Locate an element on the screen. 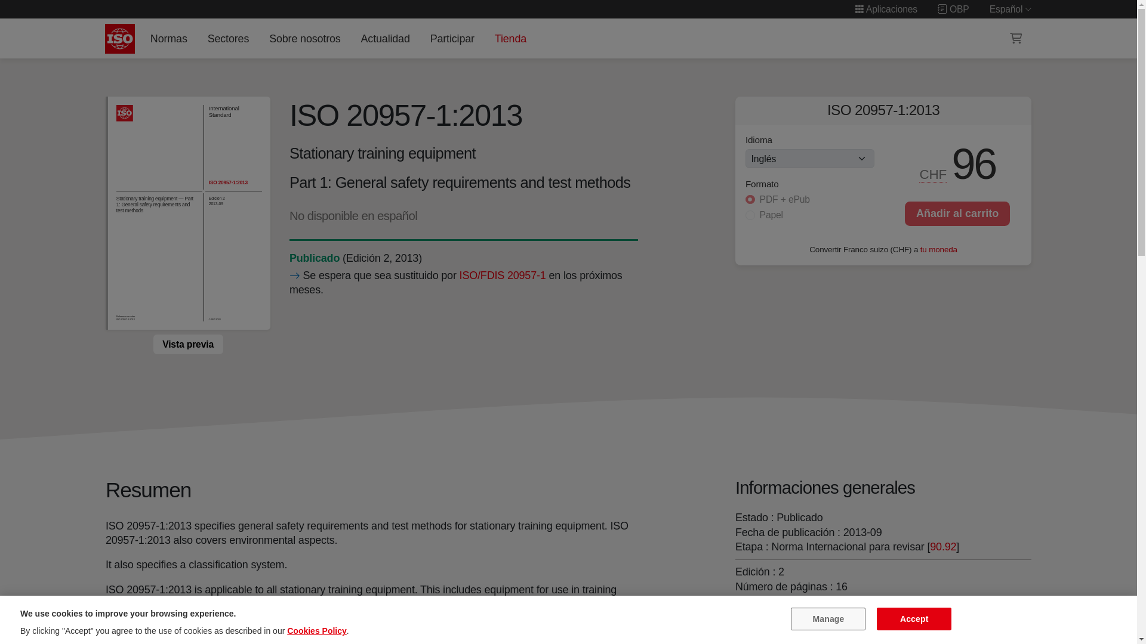 The width and height of the screenshot is (1146, 644). Sectores is located at coordinates (228, 38).